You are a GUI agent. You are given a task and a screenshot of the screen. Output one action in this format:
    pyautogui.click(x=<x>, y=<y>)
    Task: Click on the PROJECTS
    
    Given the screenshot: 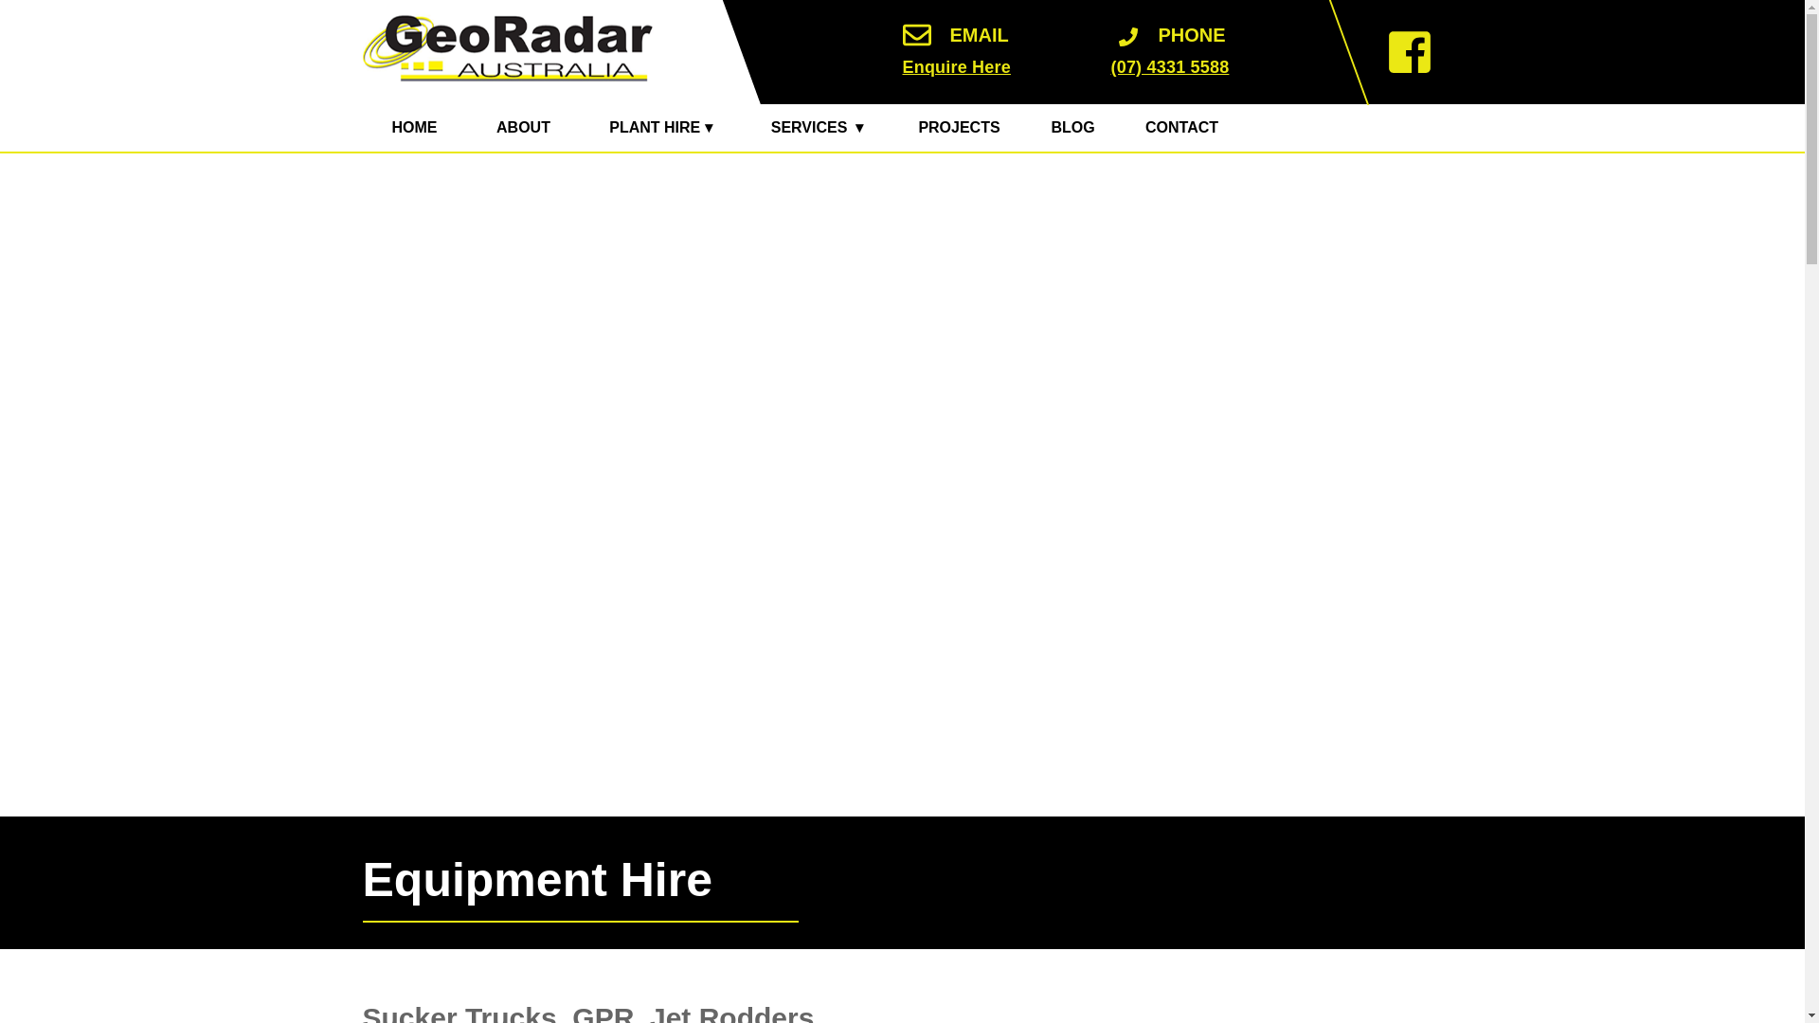 What is the action you would take?
    pyautogui.click(x=959, y=127)
    